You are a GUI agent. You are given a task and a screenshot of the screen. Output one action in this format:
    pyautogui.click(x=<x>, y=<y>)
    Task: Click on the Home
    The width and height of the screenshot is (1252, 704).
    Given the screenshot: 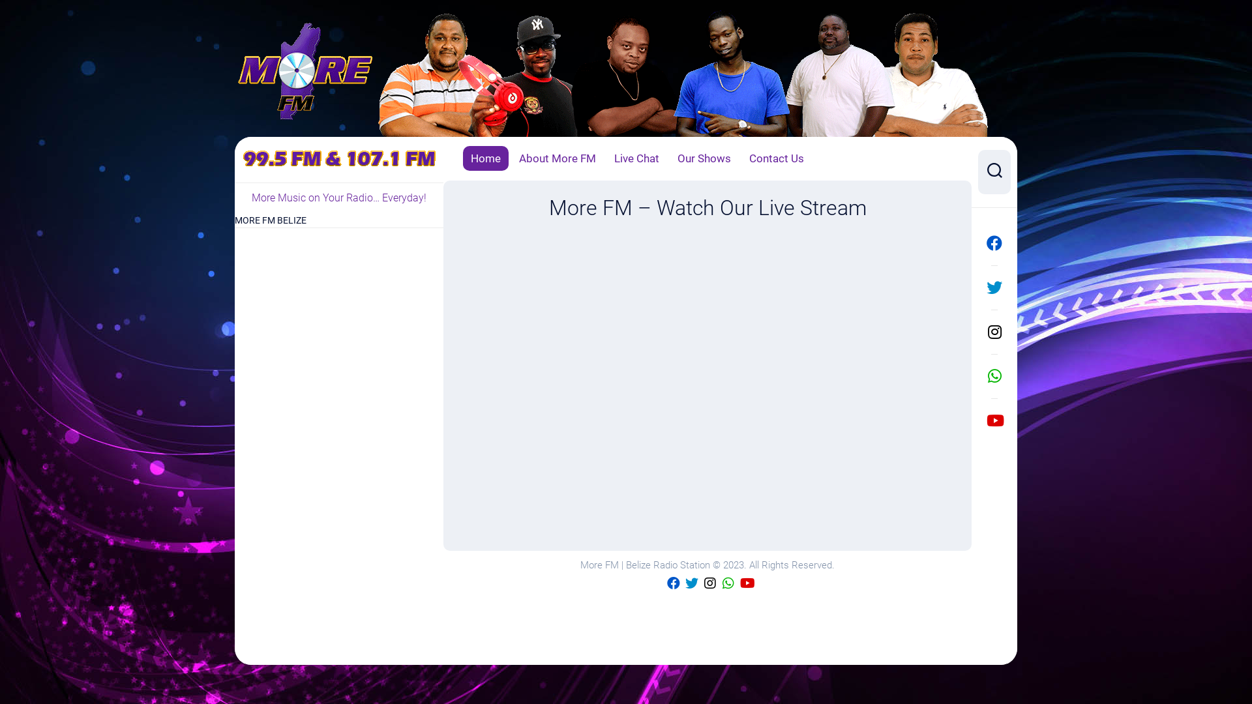 What is the action you would take?
    pyautogui.click(x=486, y=158)
    